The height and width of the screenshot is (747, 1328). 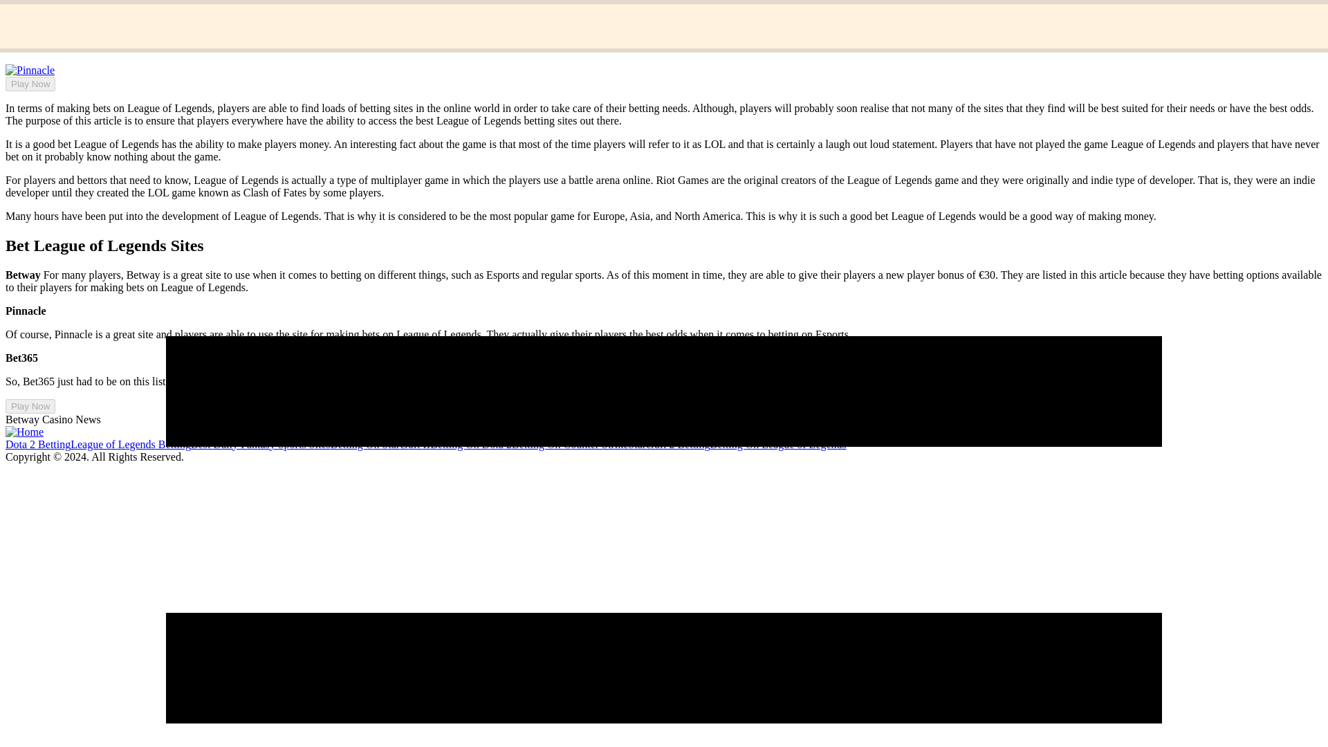 What do you see at coordinates (261, 444) in the screenshot?
I see `Best Daily Fantasy Sports Sites` at bounding box center [261, 444].